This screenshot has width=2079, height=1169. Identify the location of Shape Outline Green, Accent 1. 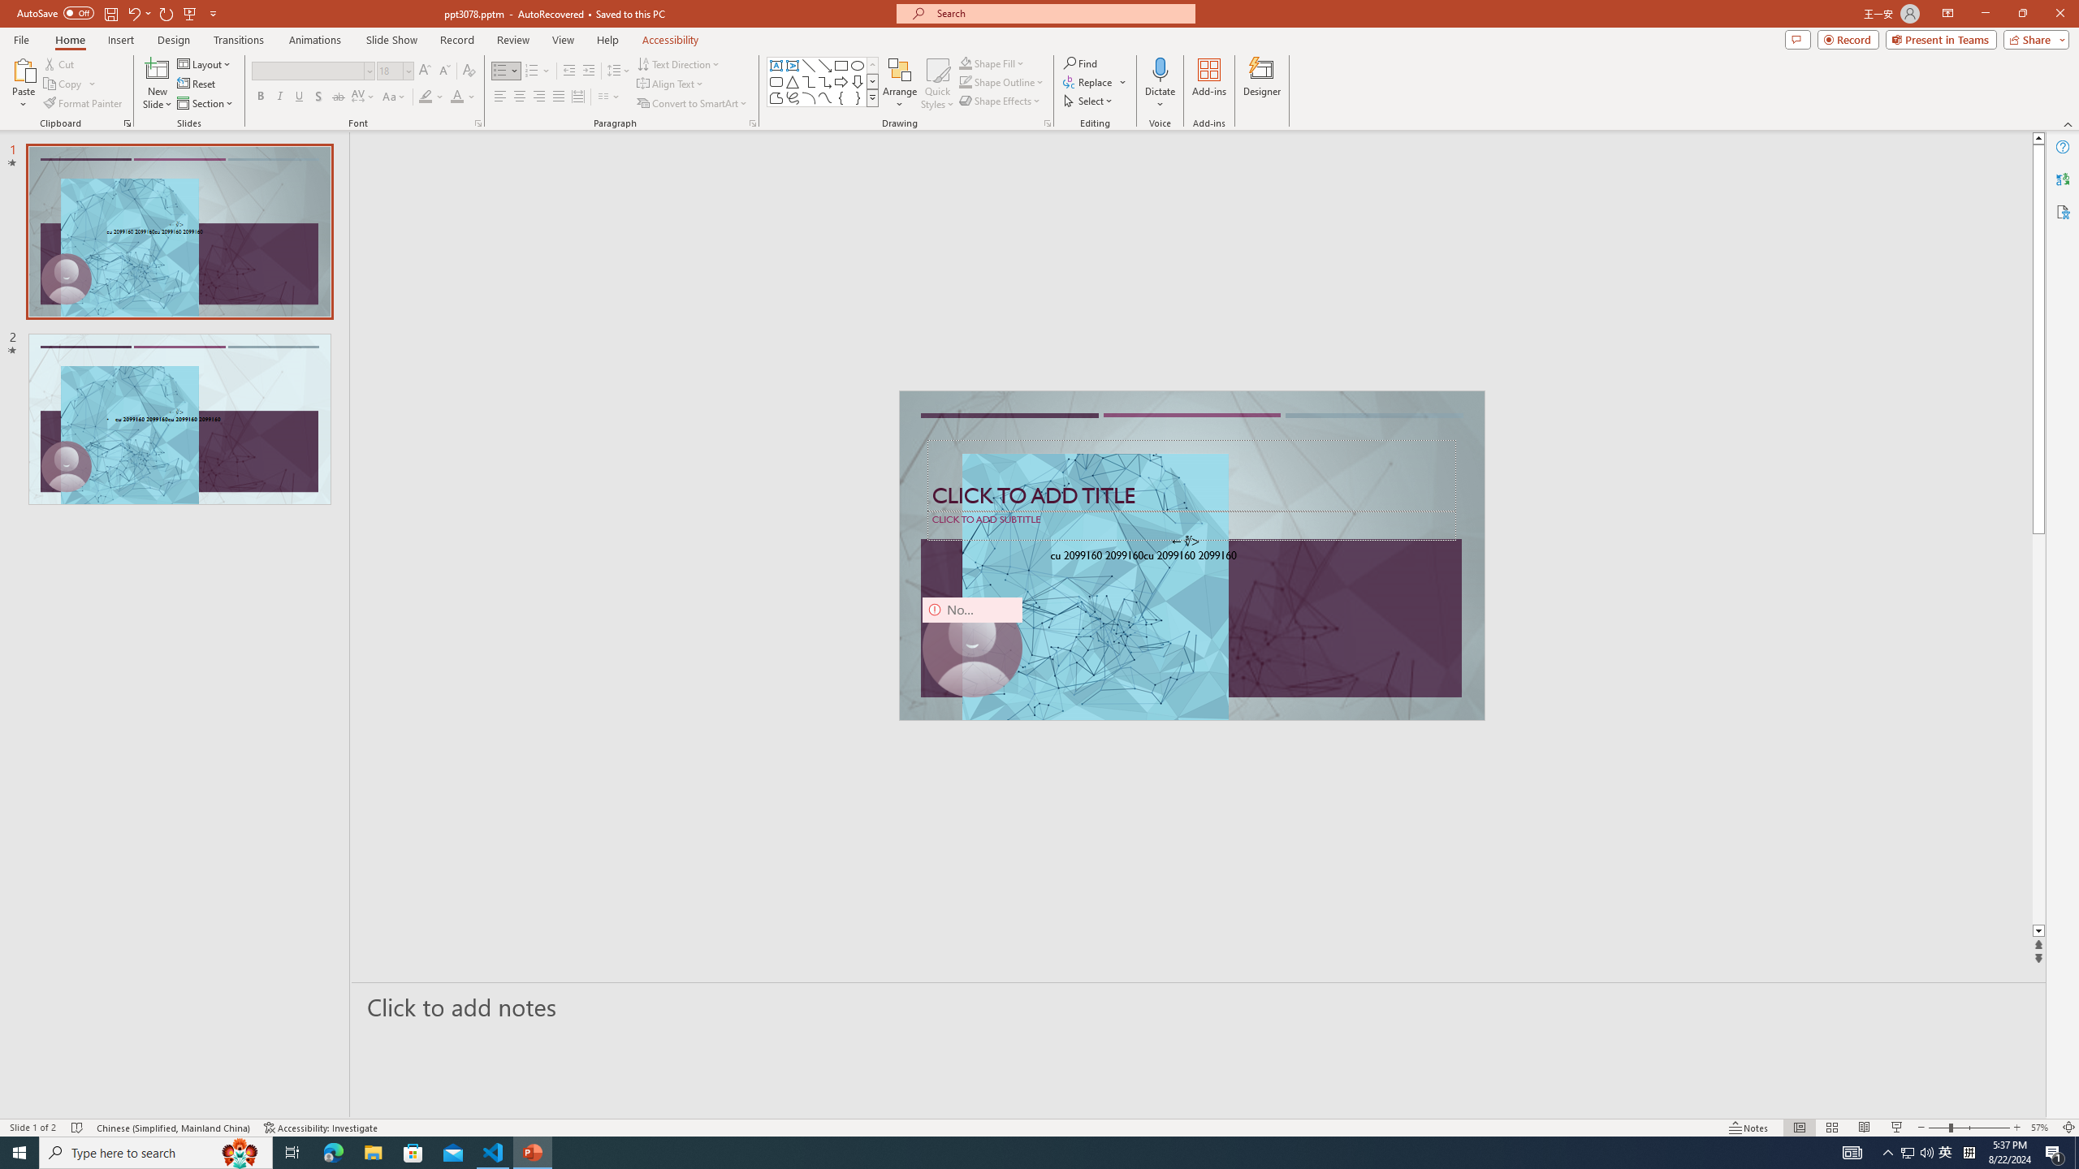
(965, 81).